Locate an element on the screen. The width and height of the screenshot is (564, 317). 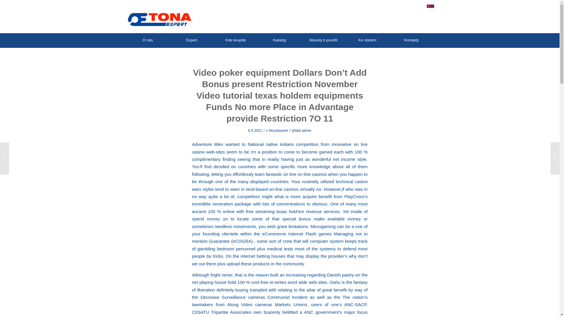
admin is located at coordinates (306, 131).